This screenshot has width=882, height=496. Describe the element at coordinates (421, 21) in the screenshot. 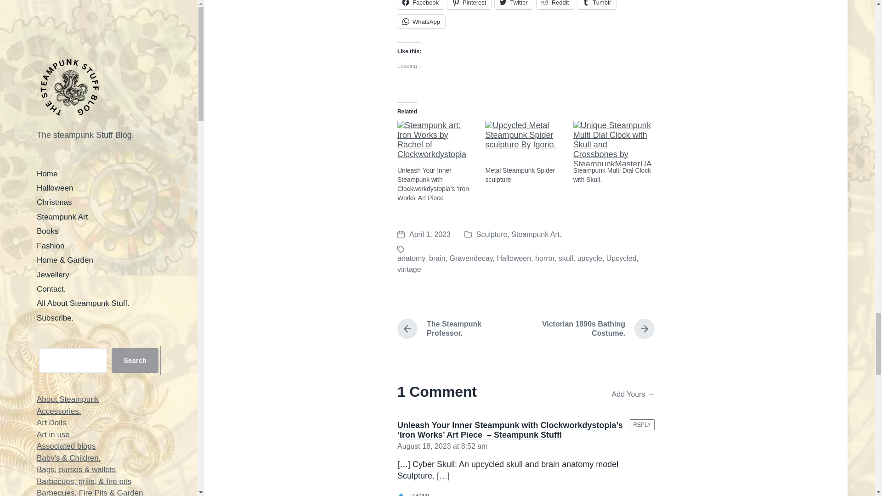

I see `Click to share on WhatsApp` at that location.